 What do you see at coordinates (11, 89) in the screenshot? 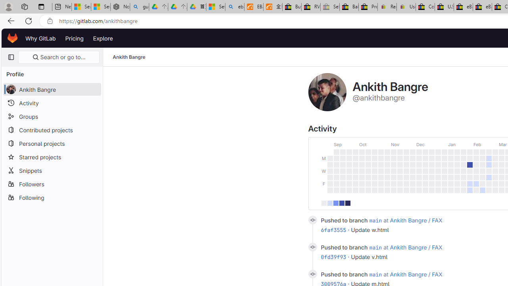
I see `avatar` at bounding box center [11, 89].